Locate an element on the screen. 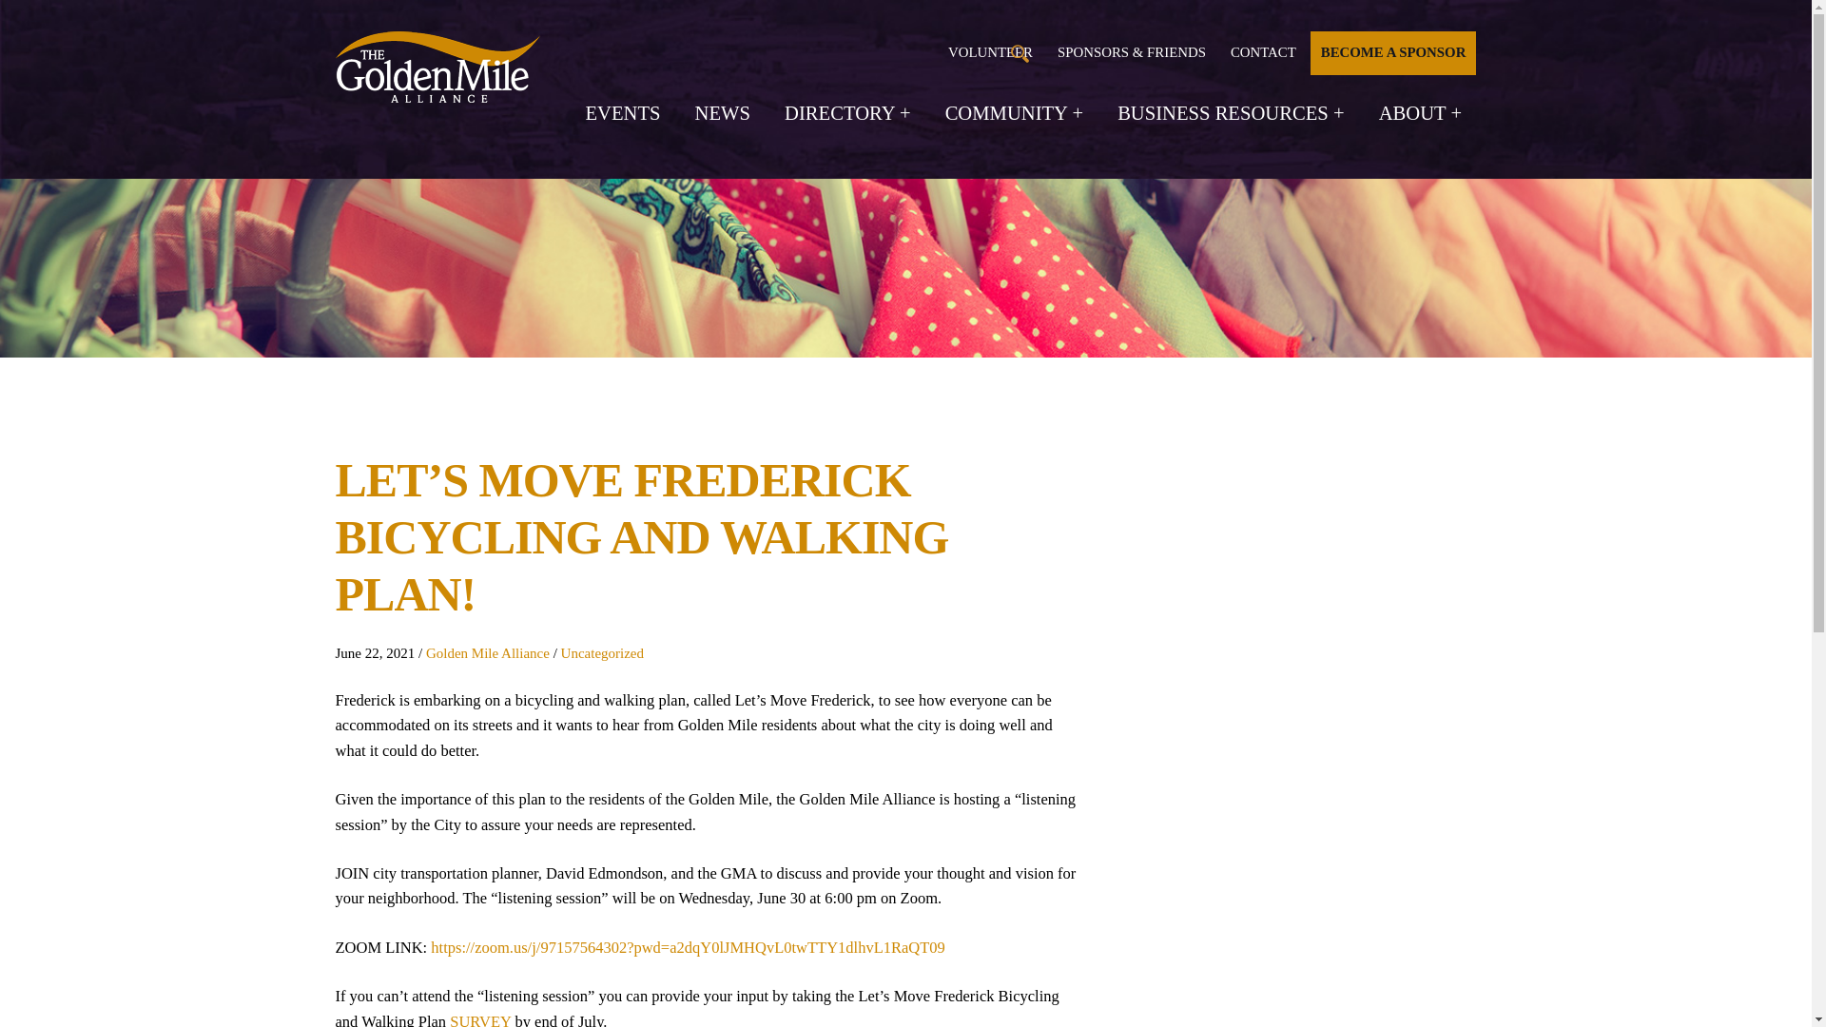 This screenshot has width=1826, height=1027. NEWS is located at coordinates (723, 113).